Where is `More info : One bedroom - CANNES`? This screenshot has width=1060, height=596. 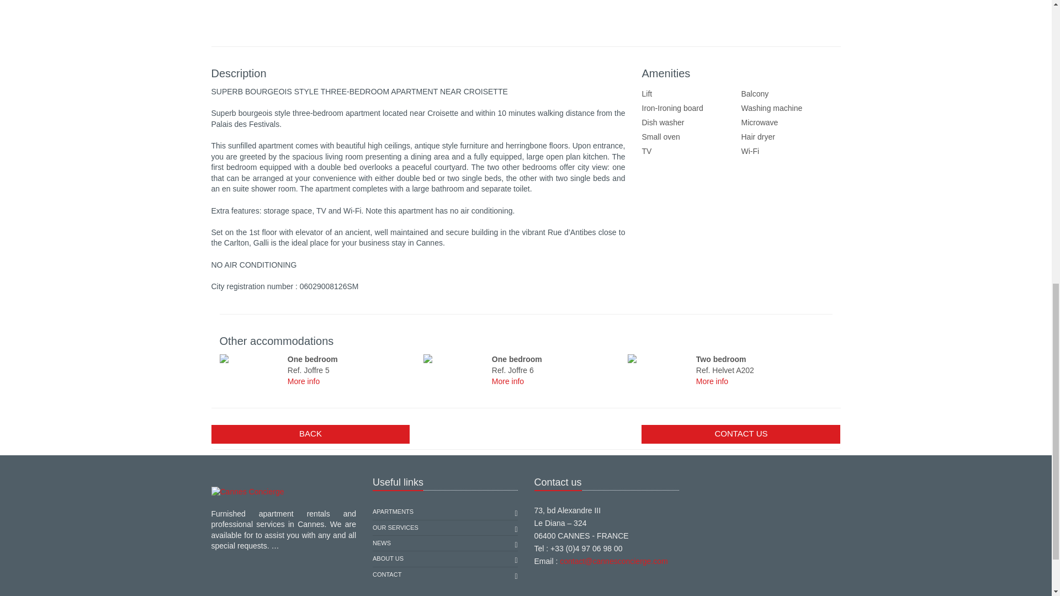 More info : One bedroom - CANNES is located at coordinates (507, 381).